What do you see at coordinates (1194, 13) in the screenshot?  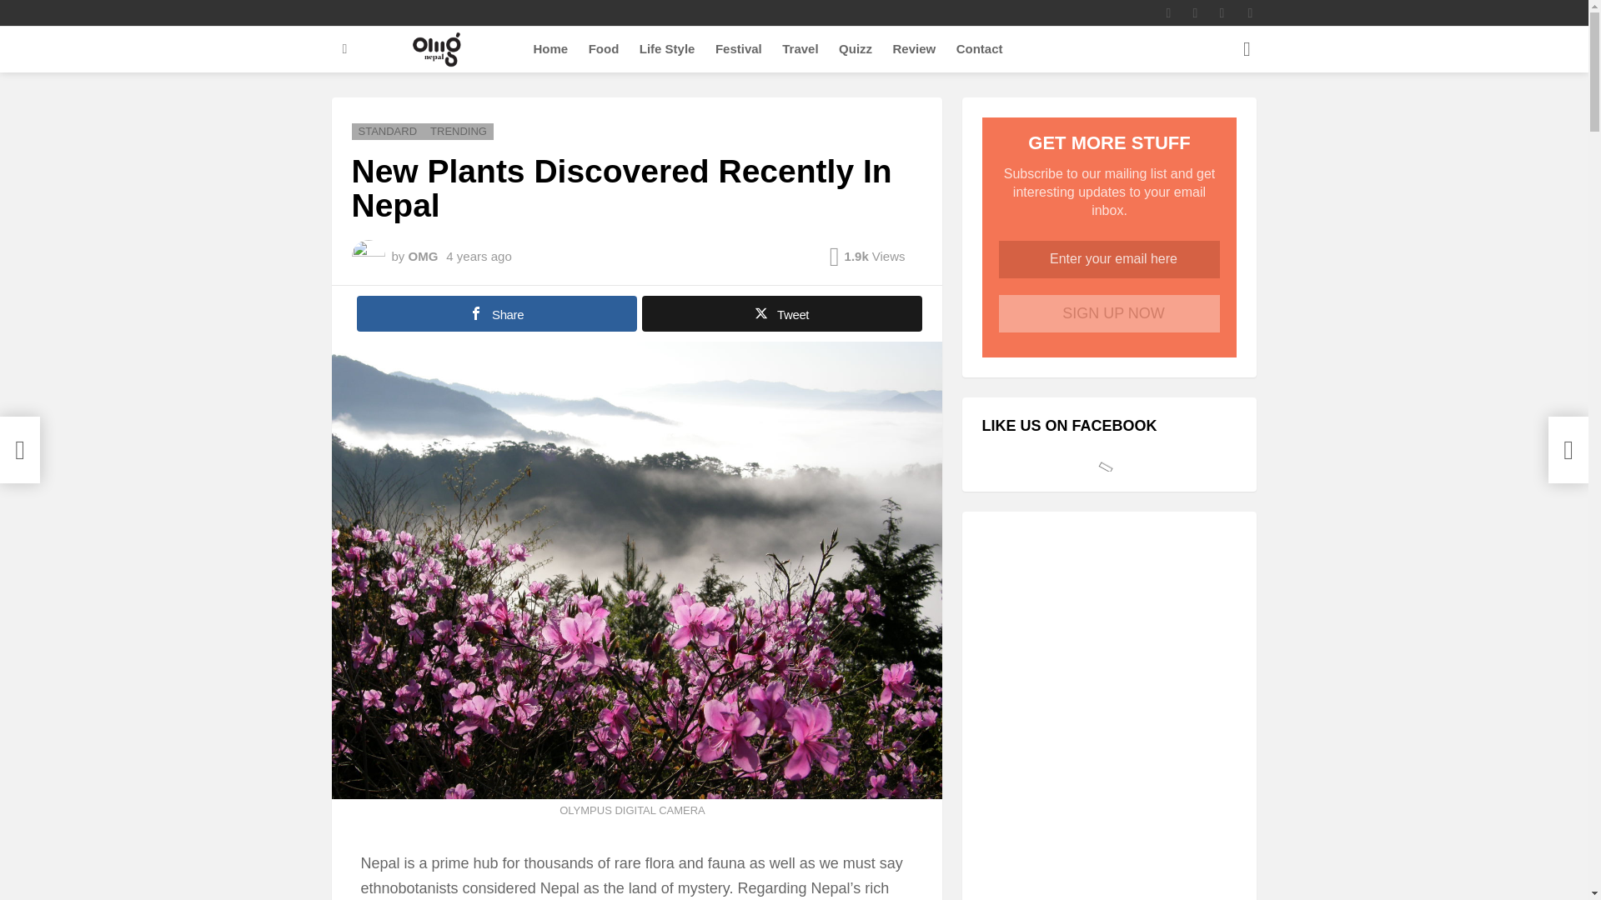 I see `facebook` at bounding box center [1194, 13].